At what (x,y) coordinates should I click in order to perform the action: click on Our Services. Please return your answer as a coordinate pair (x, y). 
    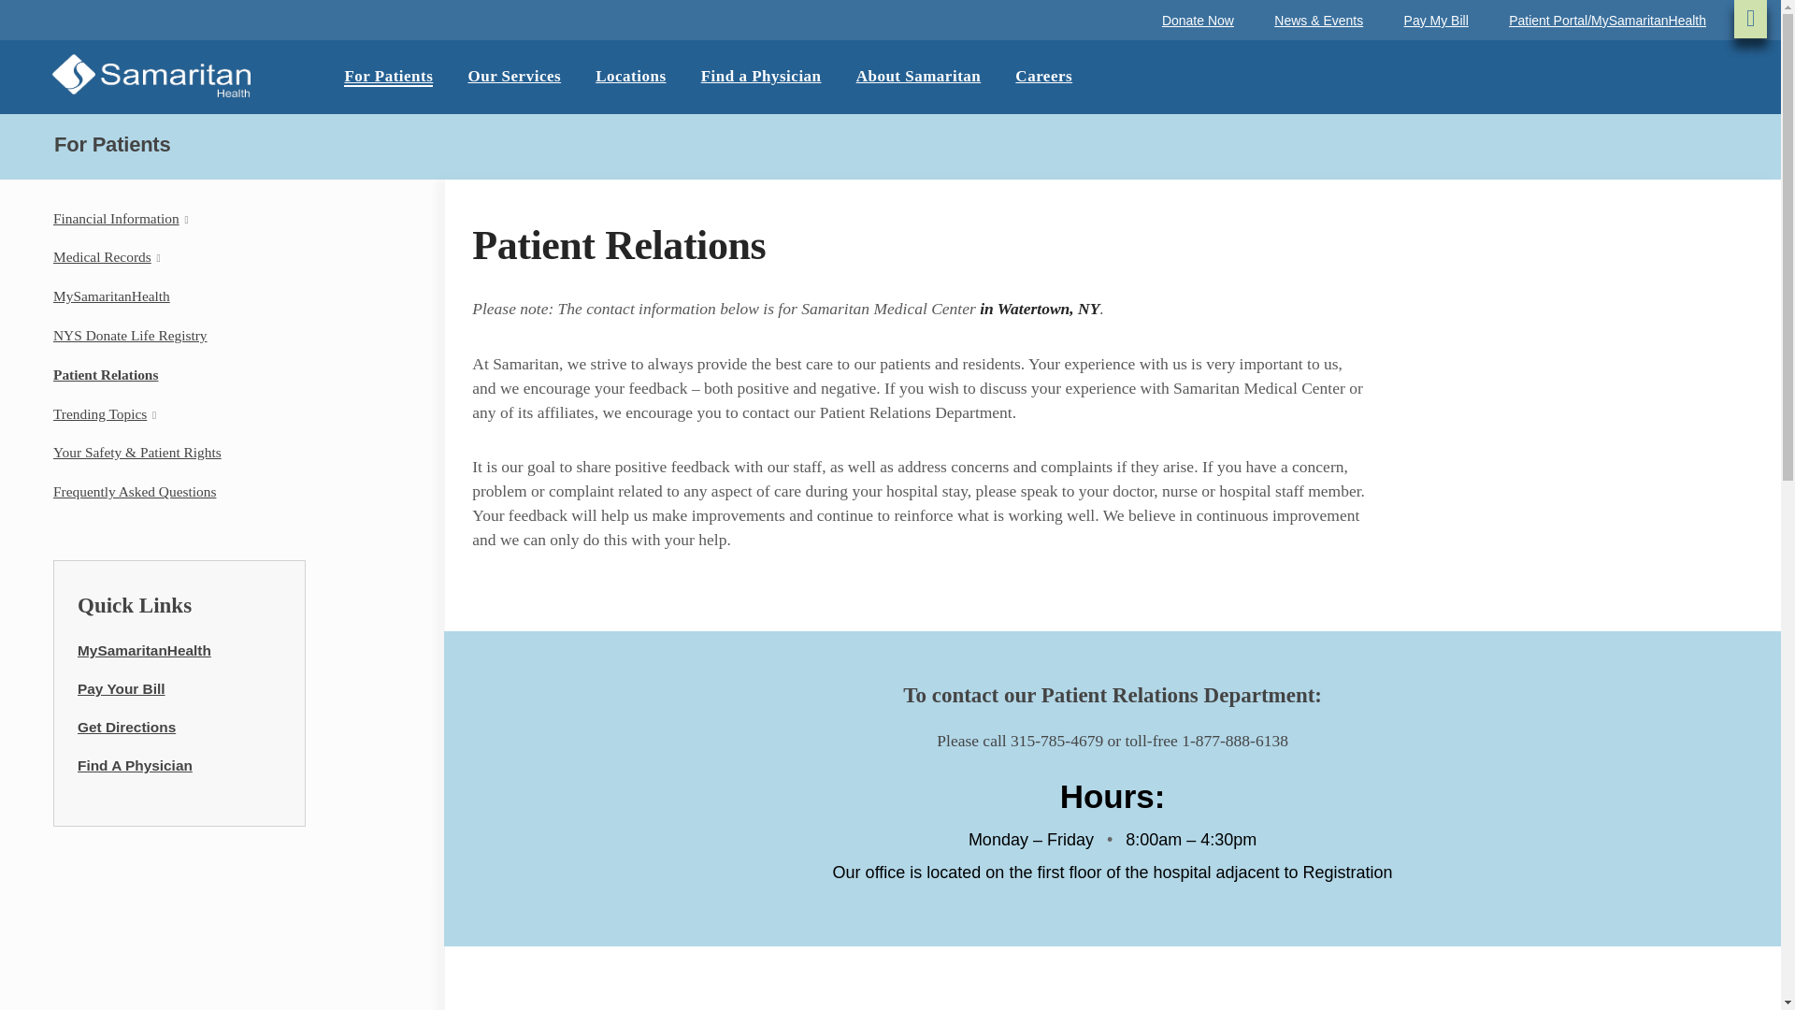
    Looking at the image, I should click on (513, 77).